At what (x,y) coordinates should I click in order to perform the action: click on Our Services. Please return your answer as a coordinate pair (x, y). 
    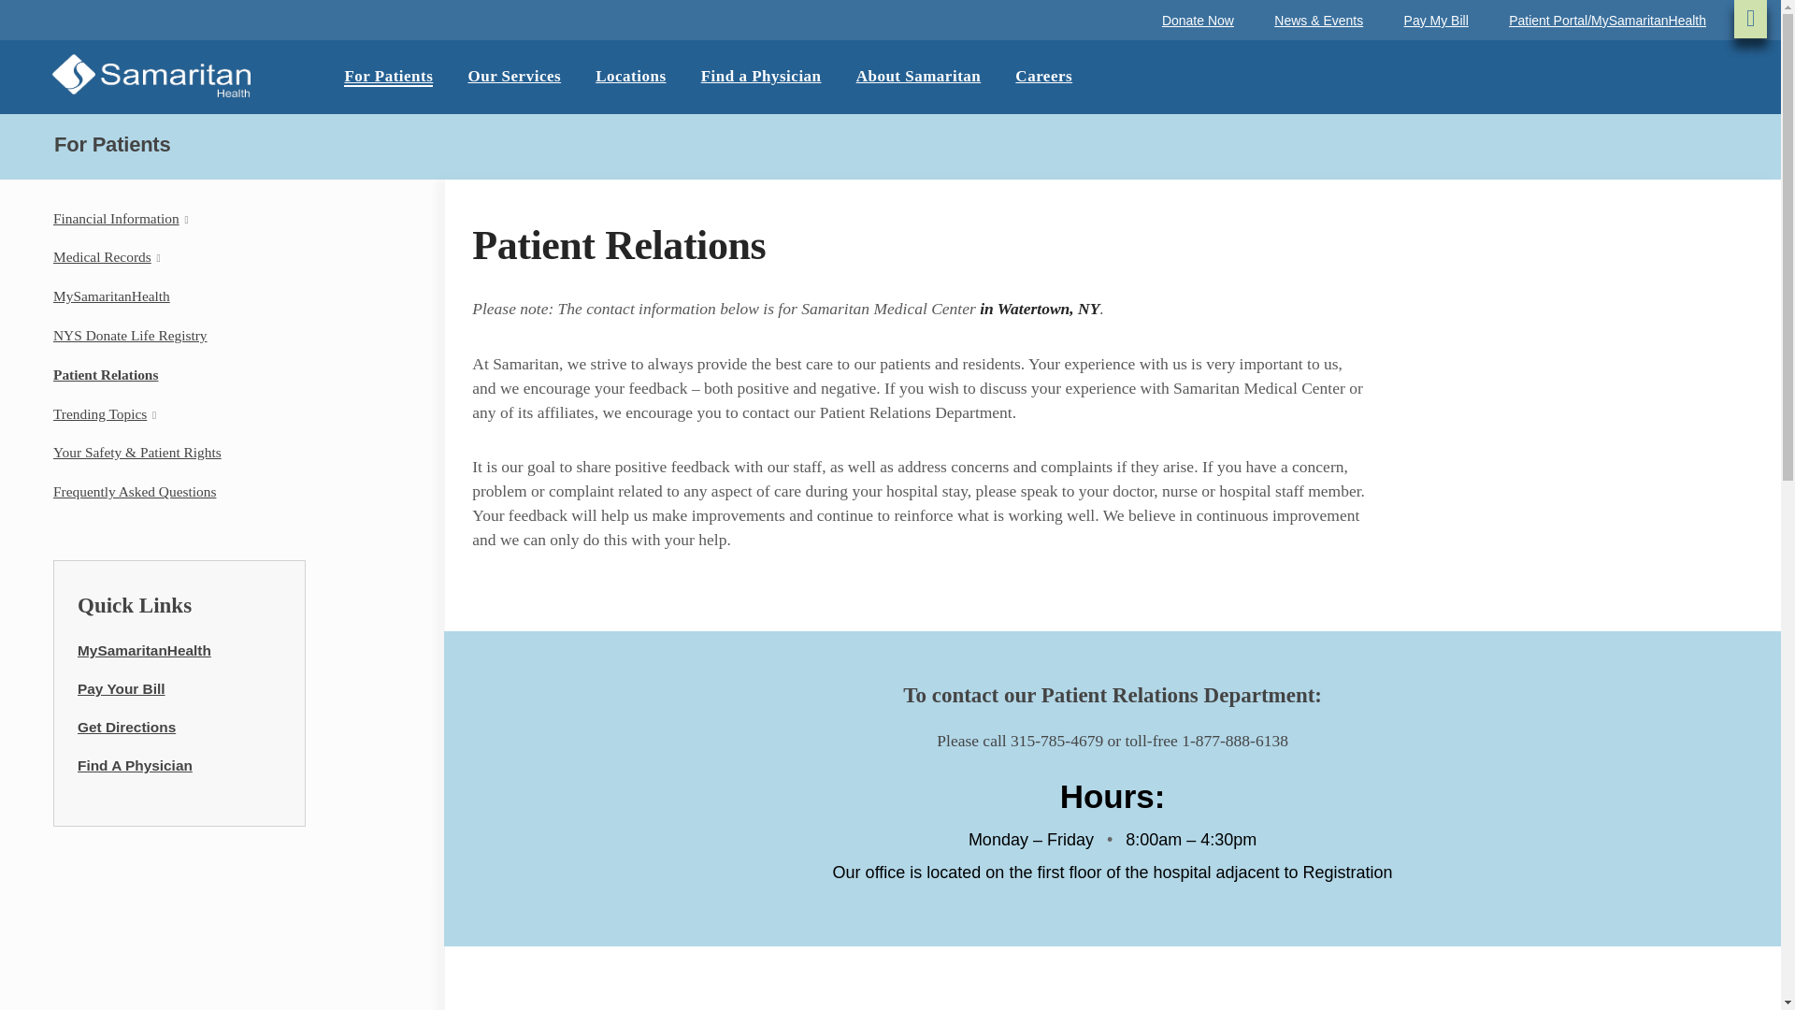
    Looking at the image, I should click on (513, 77).